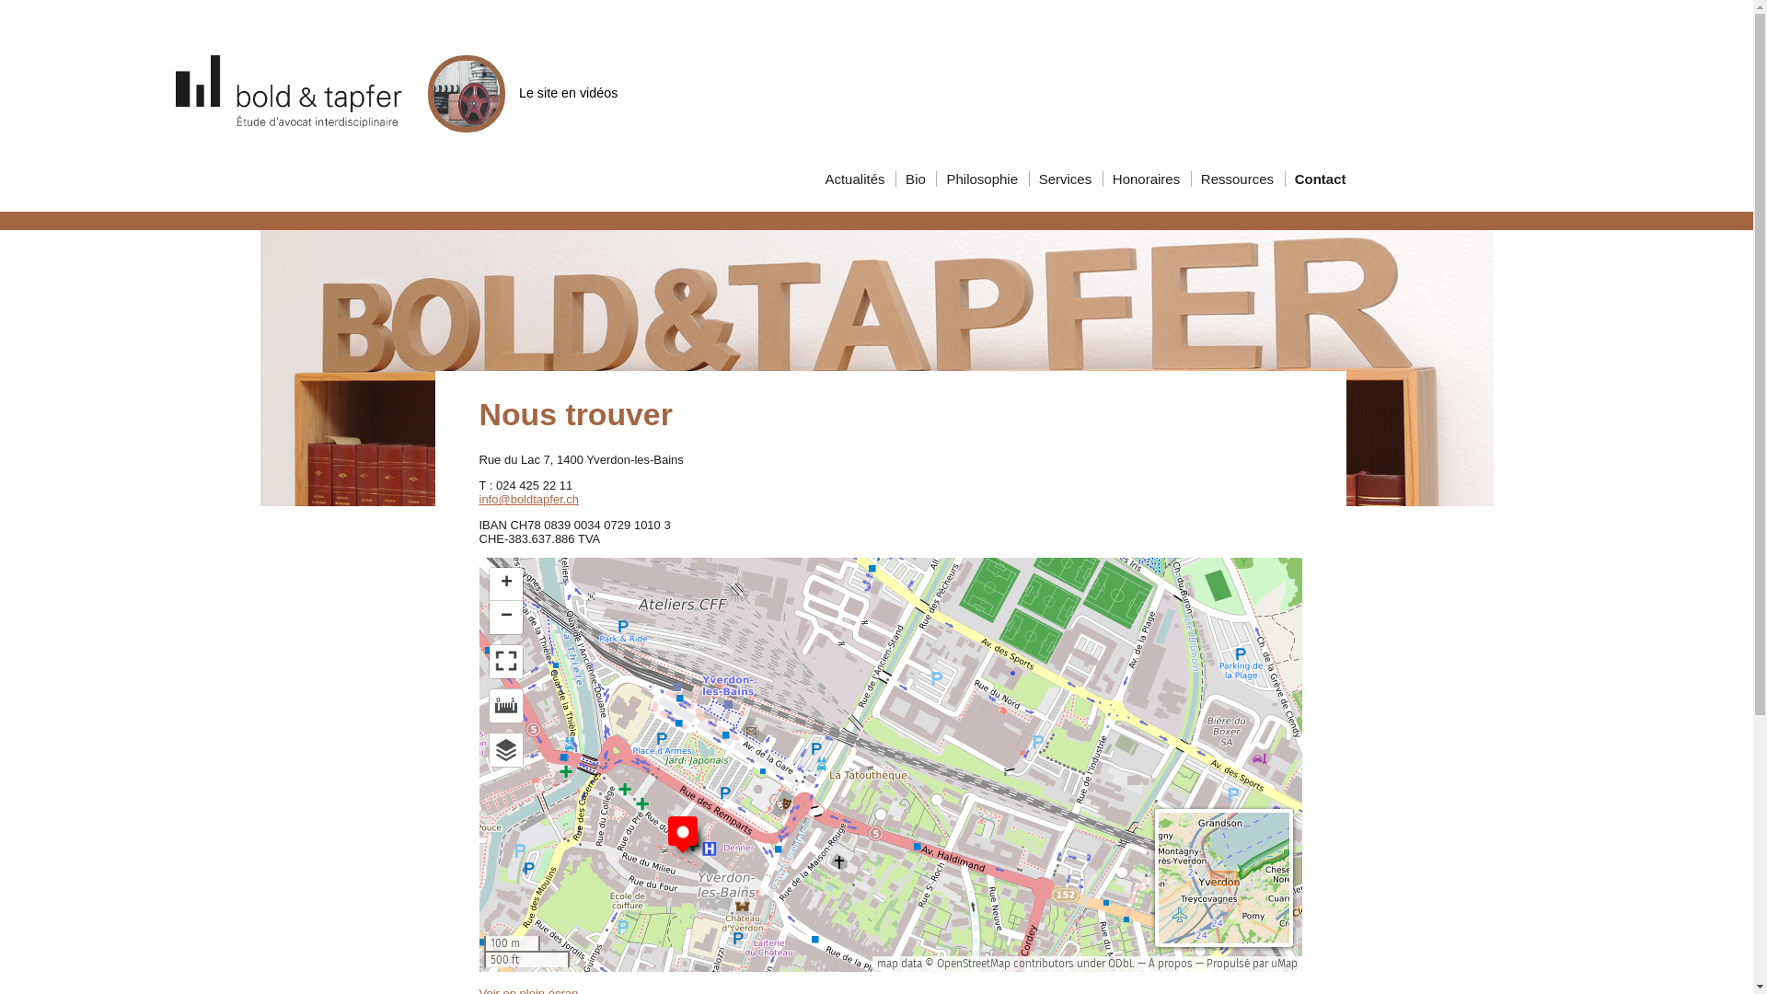 Image resolution: width=1767 pixels, height=994 pixels. I want to click on Philosophie, so click(981, 179).